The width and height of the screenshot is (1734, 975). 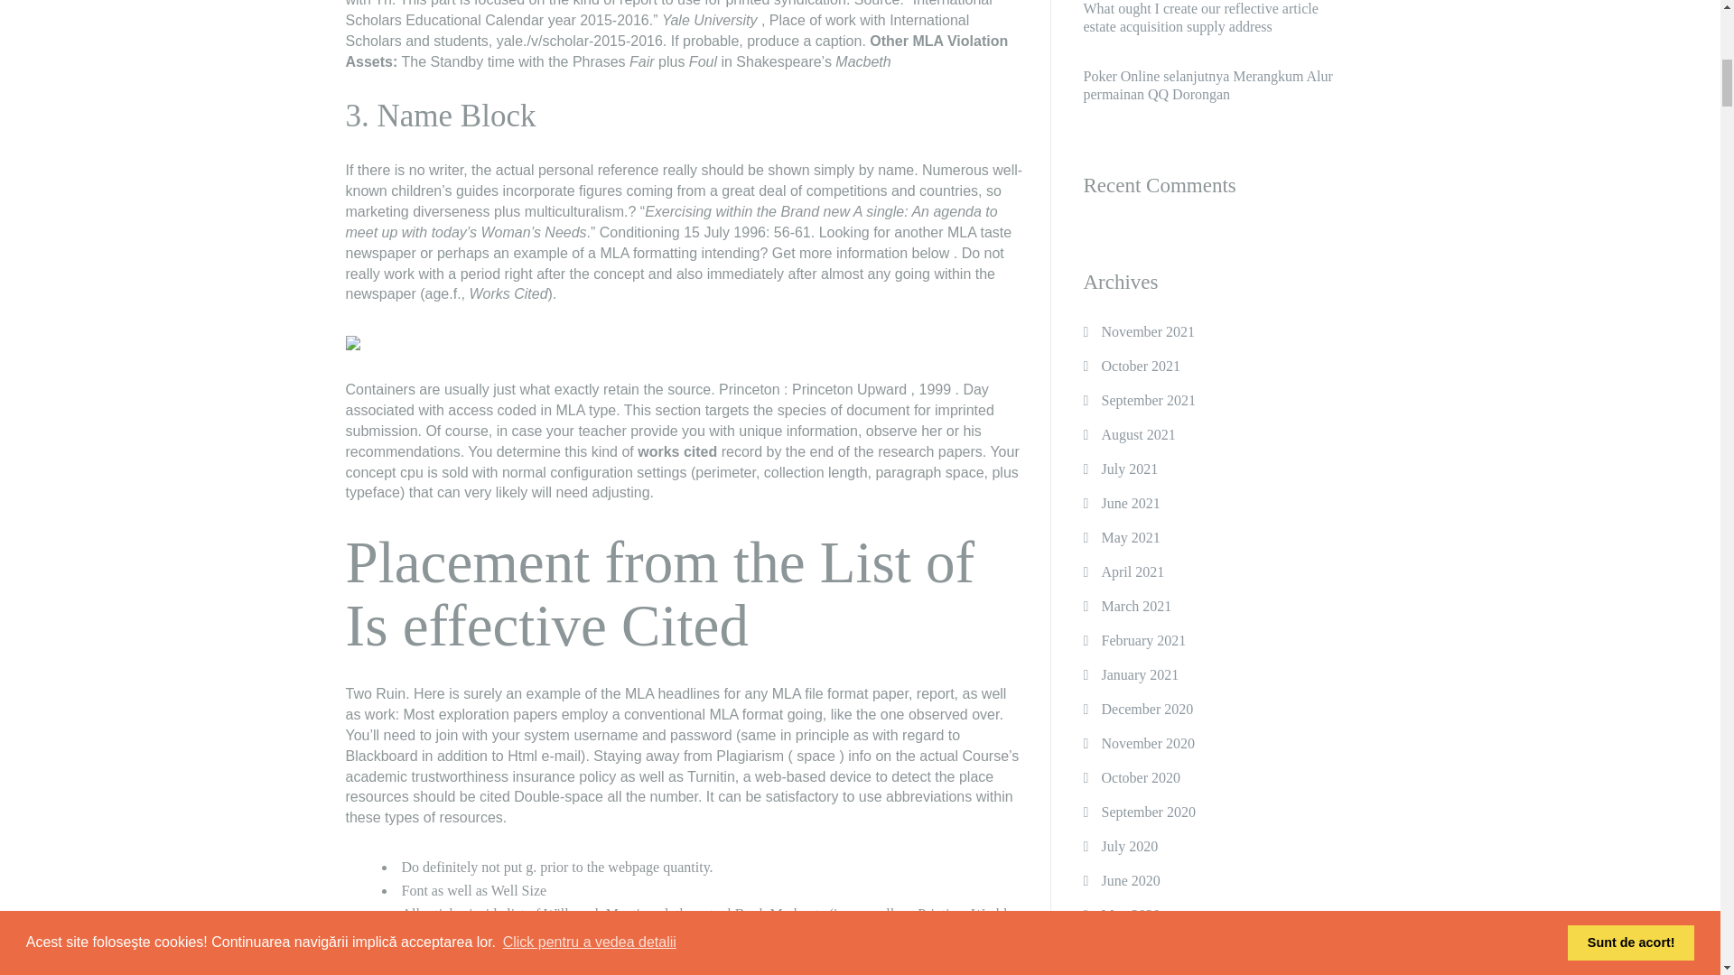 What do you see at coordinates (1147, 709) in the screenshot?
I see `December 2020` at bounding box center [1147, 709].